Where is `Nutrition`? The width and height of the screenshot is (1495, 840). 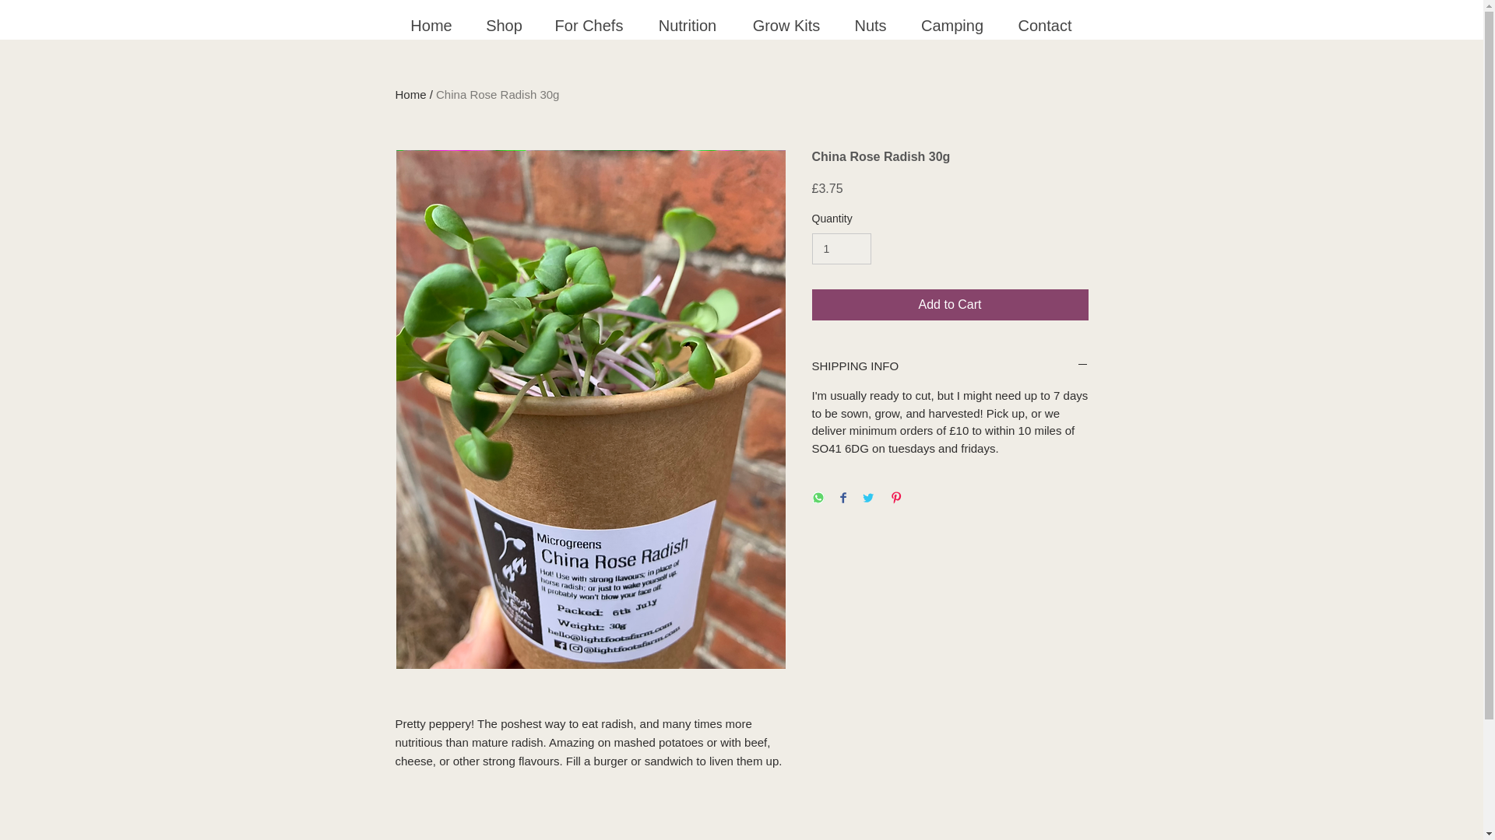 Nutrition is located at coordinates (687, 25).